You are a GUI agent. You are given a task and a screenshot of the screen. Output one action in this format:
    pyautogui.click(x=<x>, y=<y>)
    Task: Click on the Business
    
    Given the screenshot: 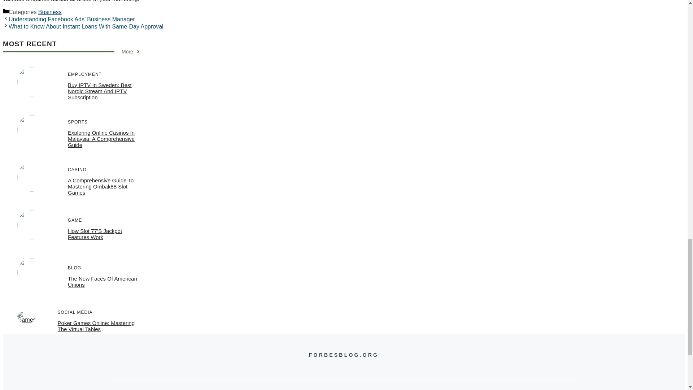 What is the action you would take?
    pyautogui.click(x=50, y=12)
    